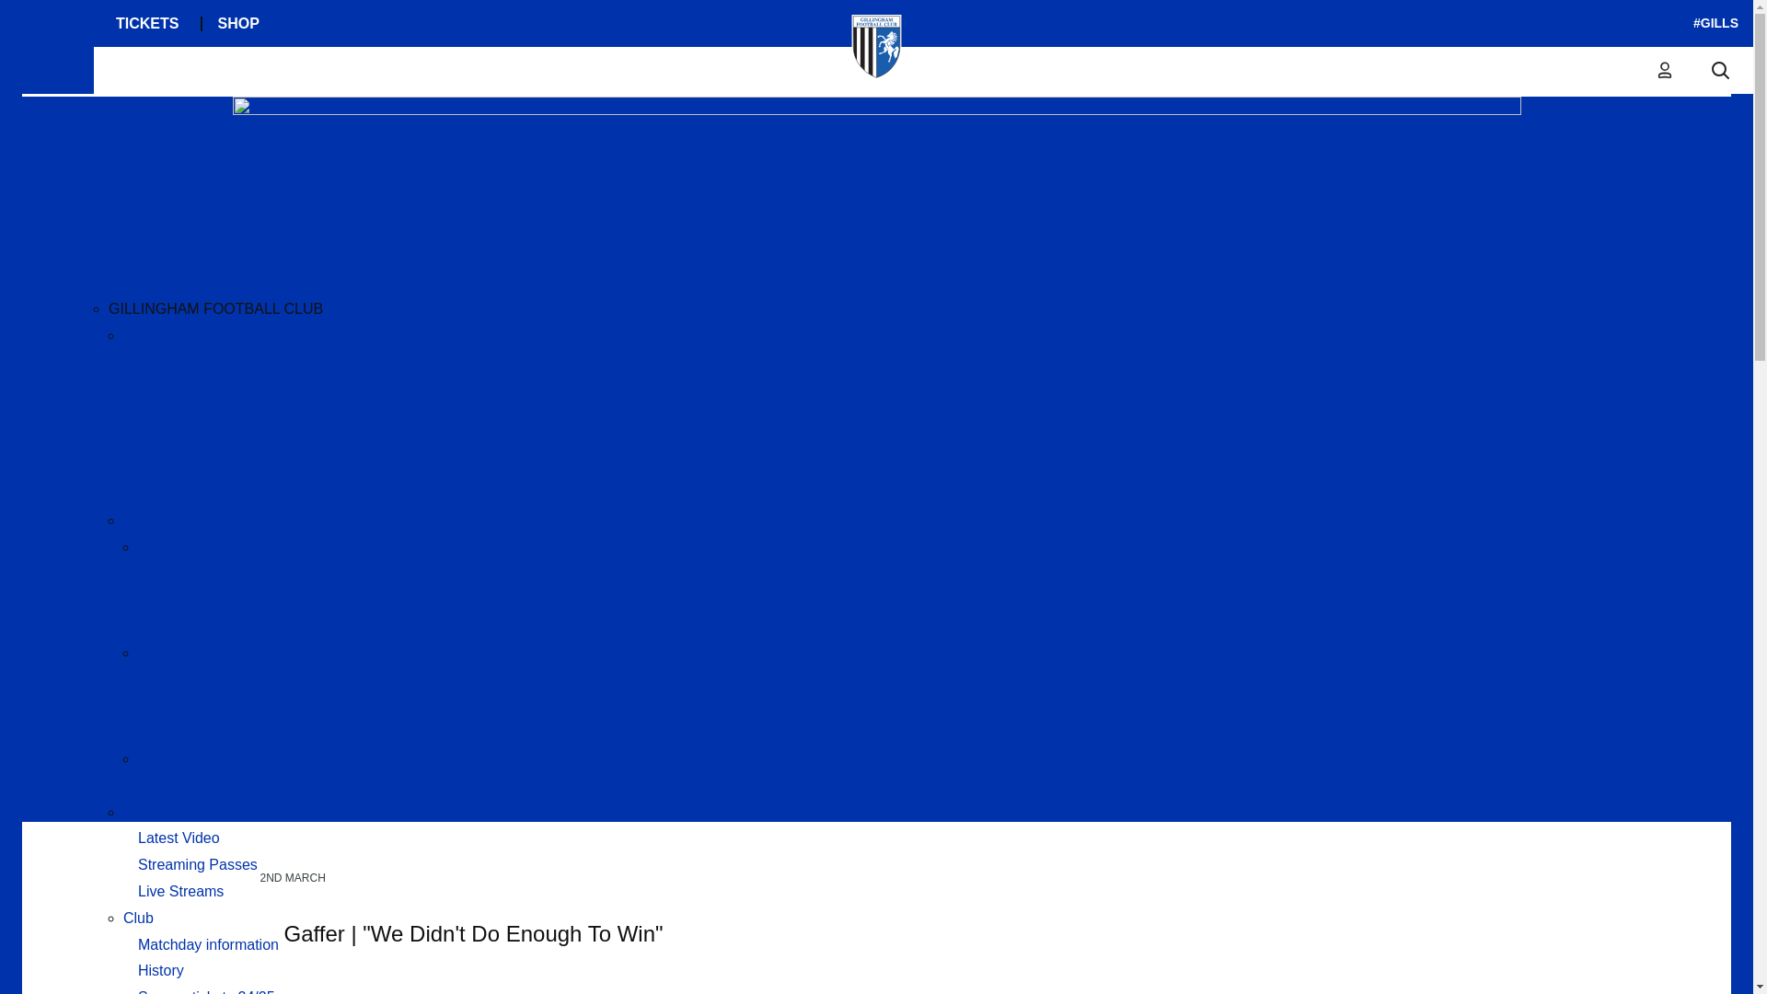 This screenshot has height=994, width=1767. Describe the element at coordinates (232, 173) in the screenshot. I see `Gillingham Football Club` at that location.